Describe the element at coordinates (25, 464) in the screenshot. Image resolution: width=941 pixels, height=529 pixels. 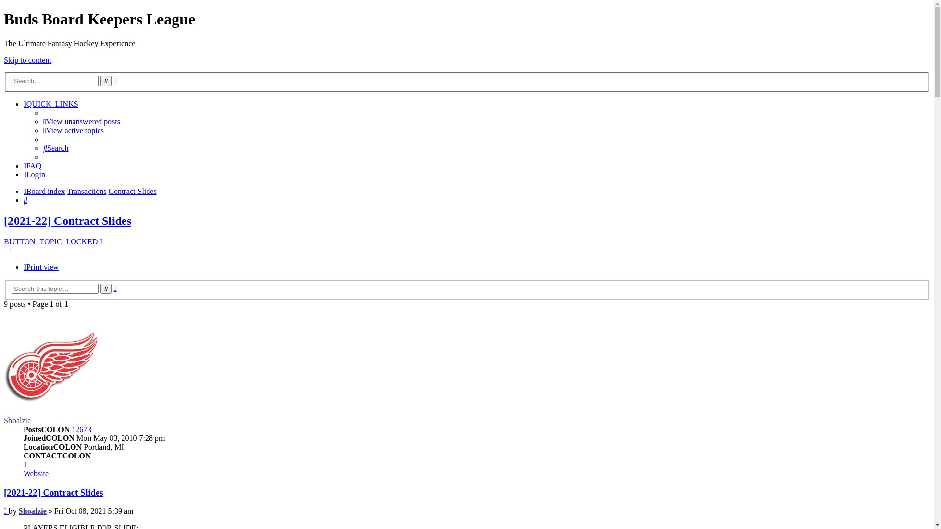
I see `CONTACT_USER` at that location.